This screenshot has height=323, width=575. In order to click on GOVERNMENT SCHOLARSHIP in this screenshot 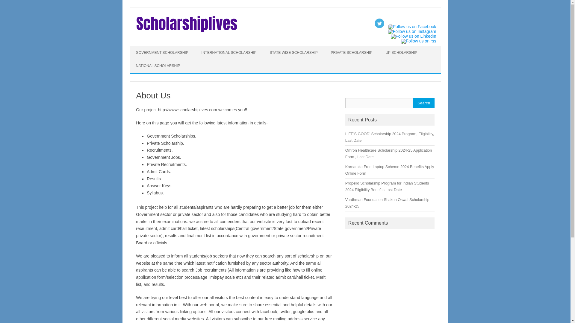, I will do `click(162, 53)`.